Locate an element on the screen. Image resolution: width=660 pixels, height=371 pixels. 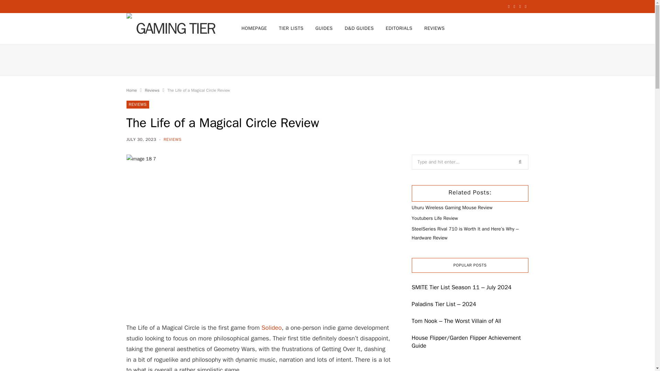
Reviews is located at coordinates (152, 90).